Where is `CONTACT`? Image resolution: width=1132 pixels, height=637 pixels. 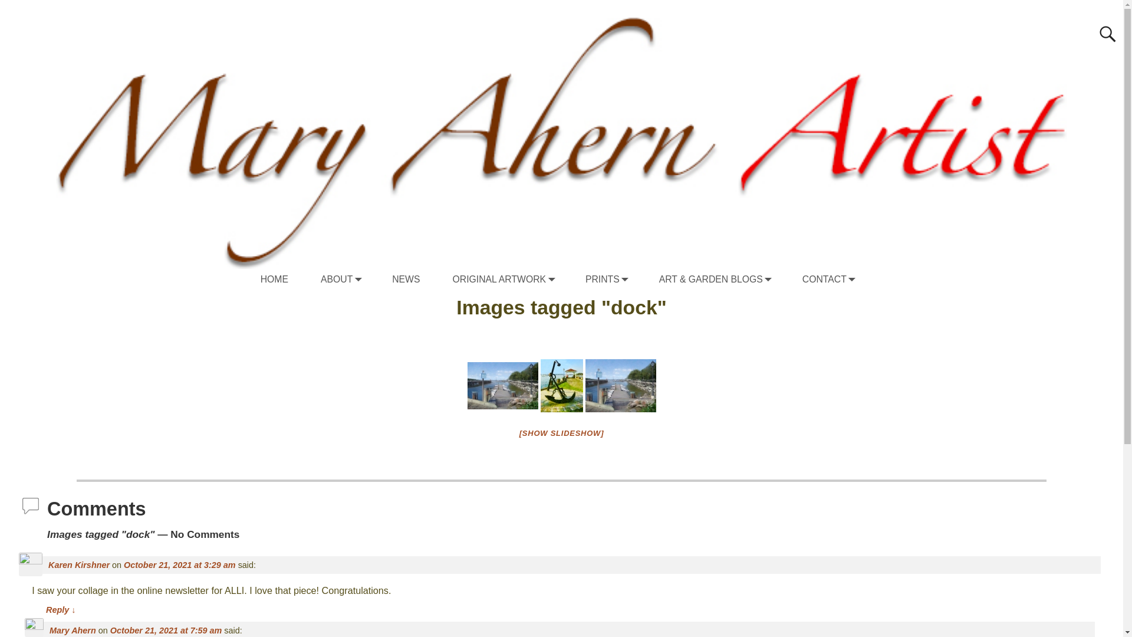 CONTACT is located at coordinates (837, 279).